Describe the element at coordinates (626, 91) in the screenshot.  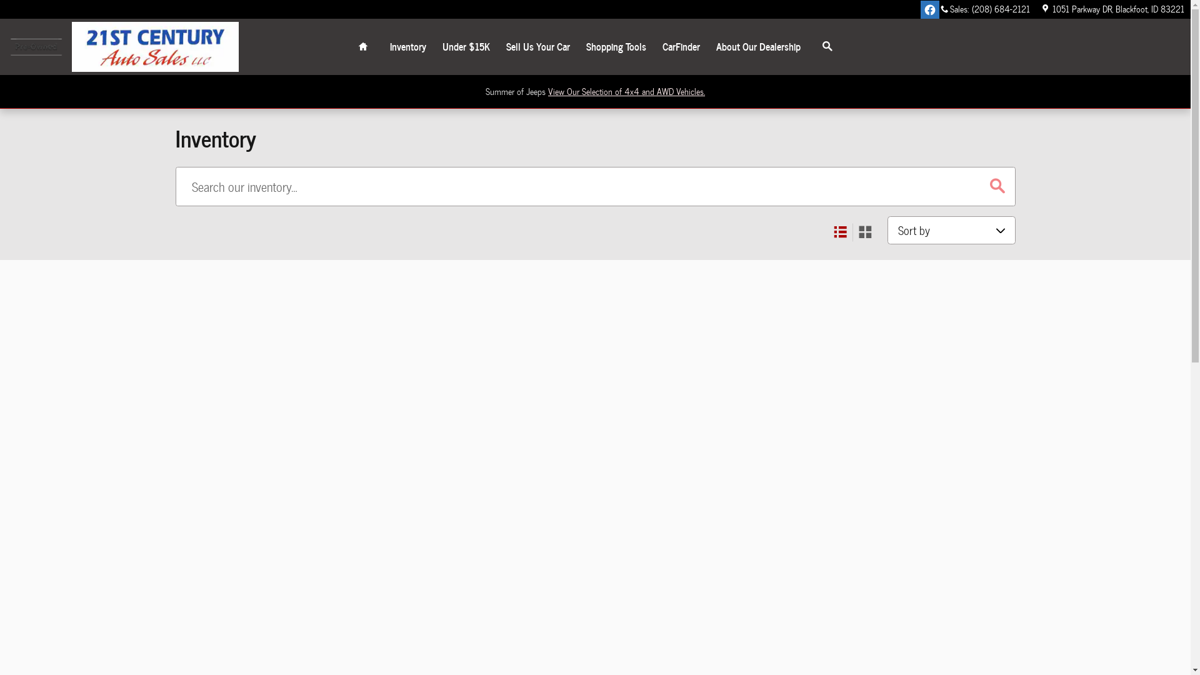
I see `View Our Selection of 4x4 and AWD Vehicles.` at that location.